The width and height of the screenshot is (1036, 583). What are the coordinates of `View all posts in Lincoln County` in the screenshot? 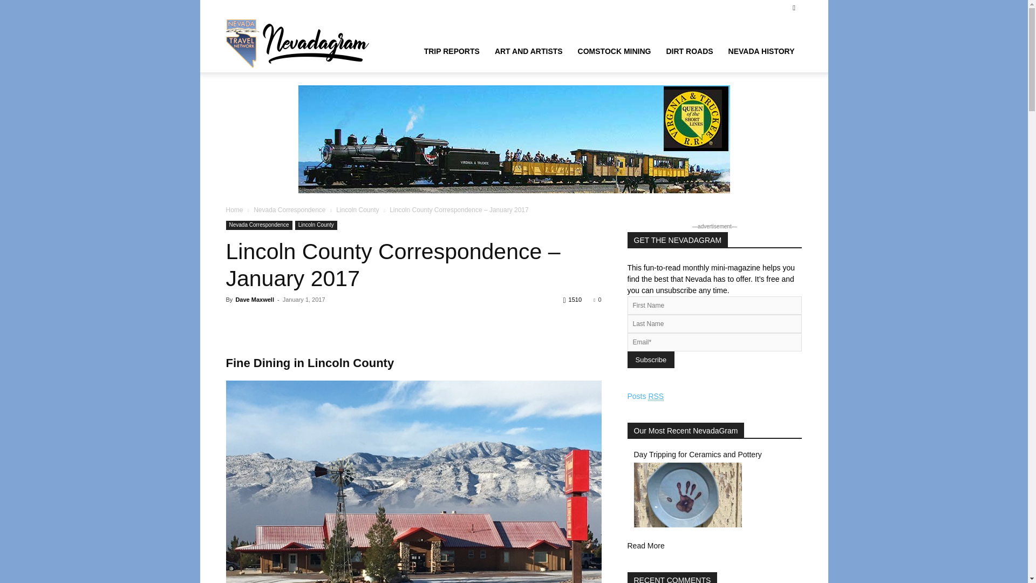 It's located at (357, 210).